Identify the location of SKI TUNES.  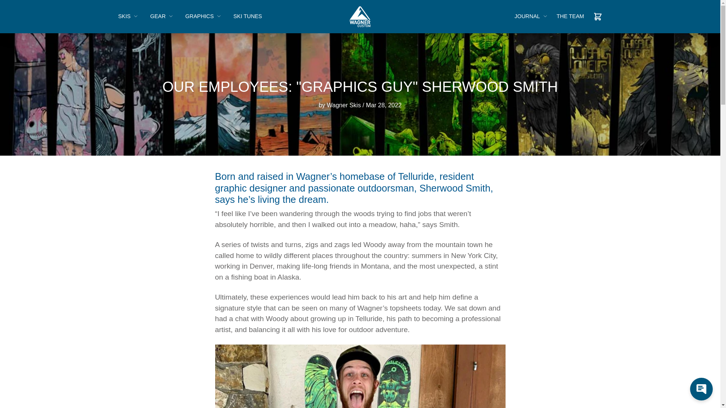
(247, 17).